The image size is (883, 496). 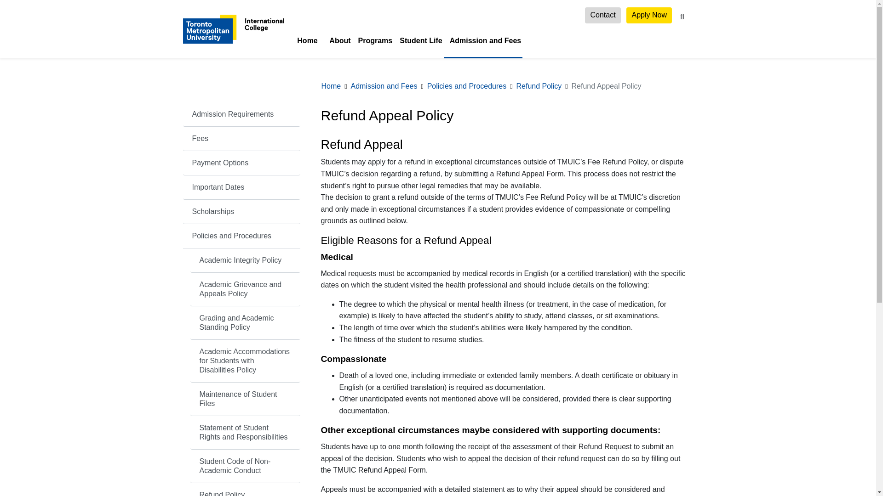 What do you see at coordinates (373, 40) in the screenshot?
I see `Programs` at bounding box center [373, 40].